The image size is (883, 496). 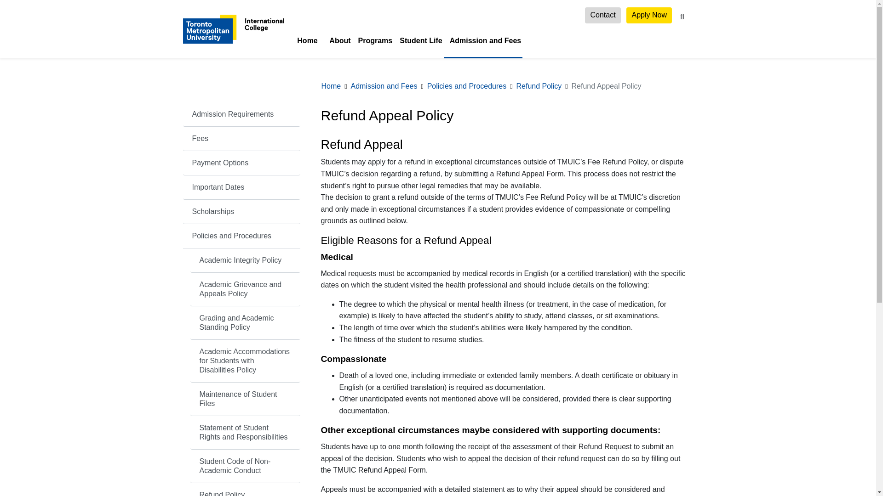 What do you see at coordinates (373, 40) in the screenshot?
I see `Programs` at bounding box center [373, 40].